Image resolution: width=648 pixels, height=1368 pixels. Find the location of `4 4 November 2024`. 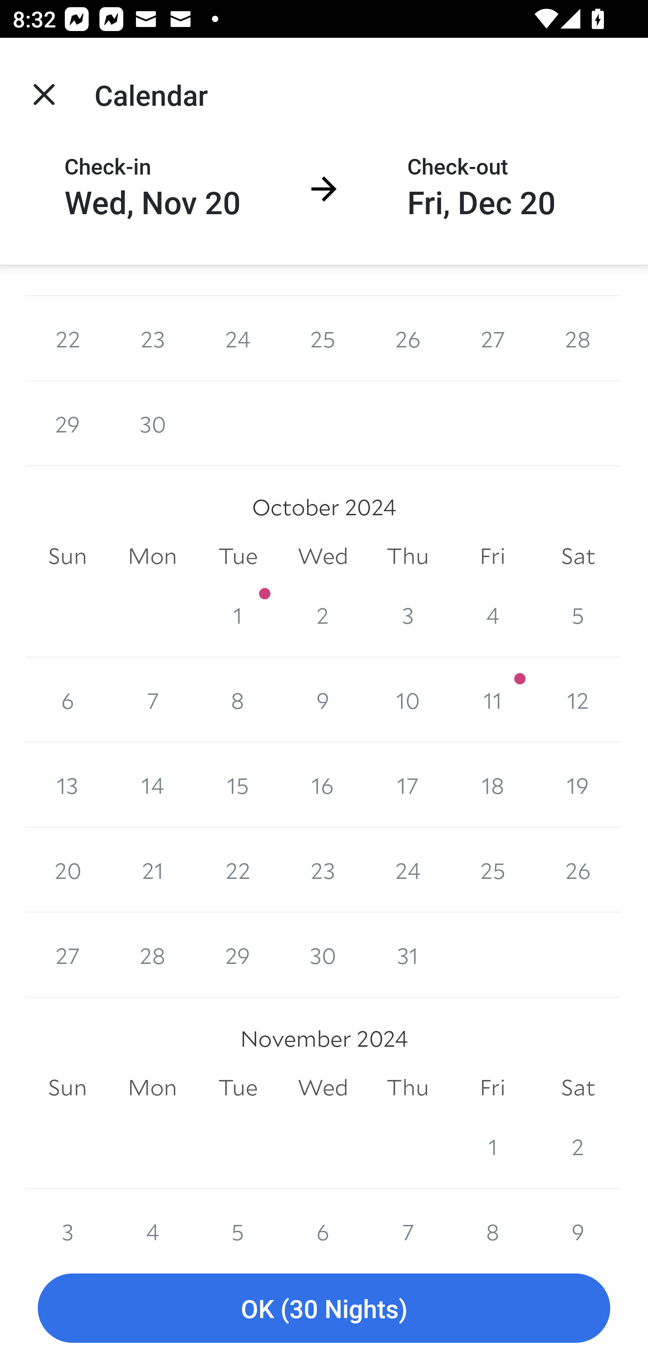

4 4 November 2024 is located at coordinates (152, 1218).